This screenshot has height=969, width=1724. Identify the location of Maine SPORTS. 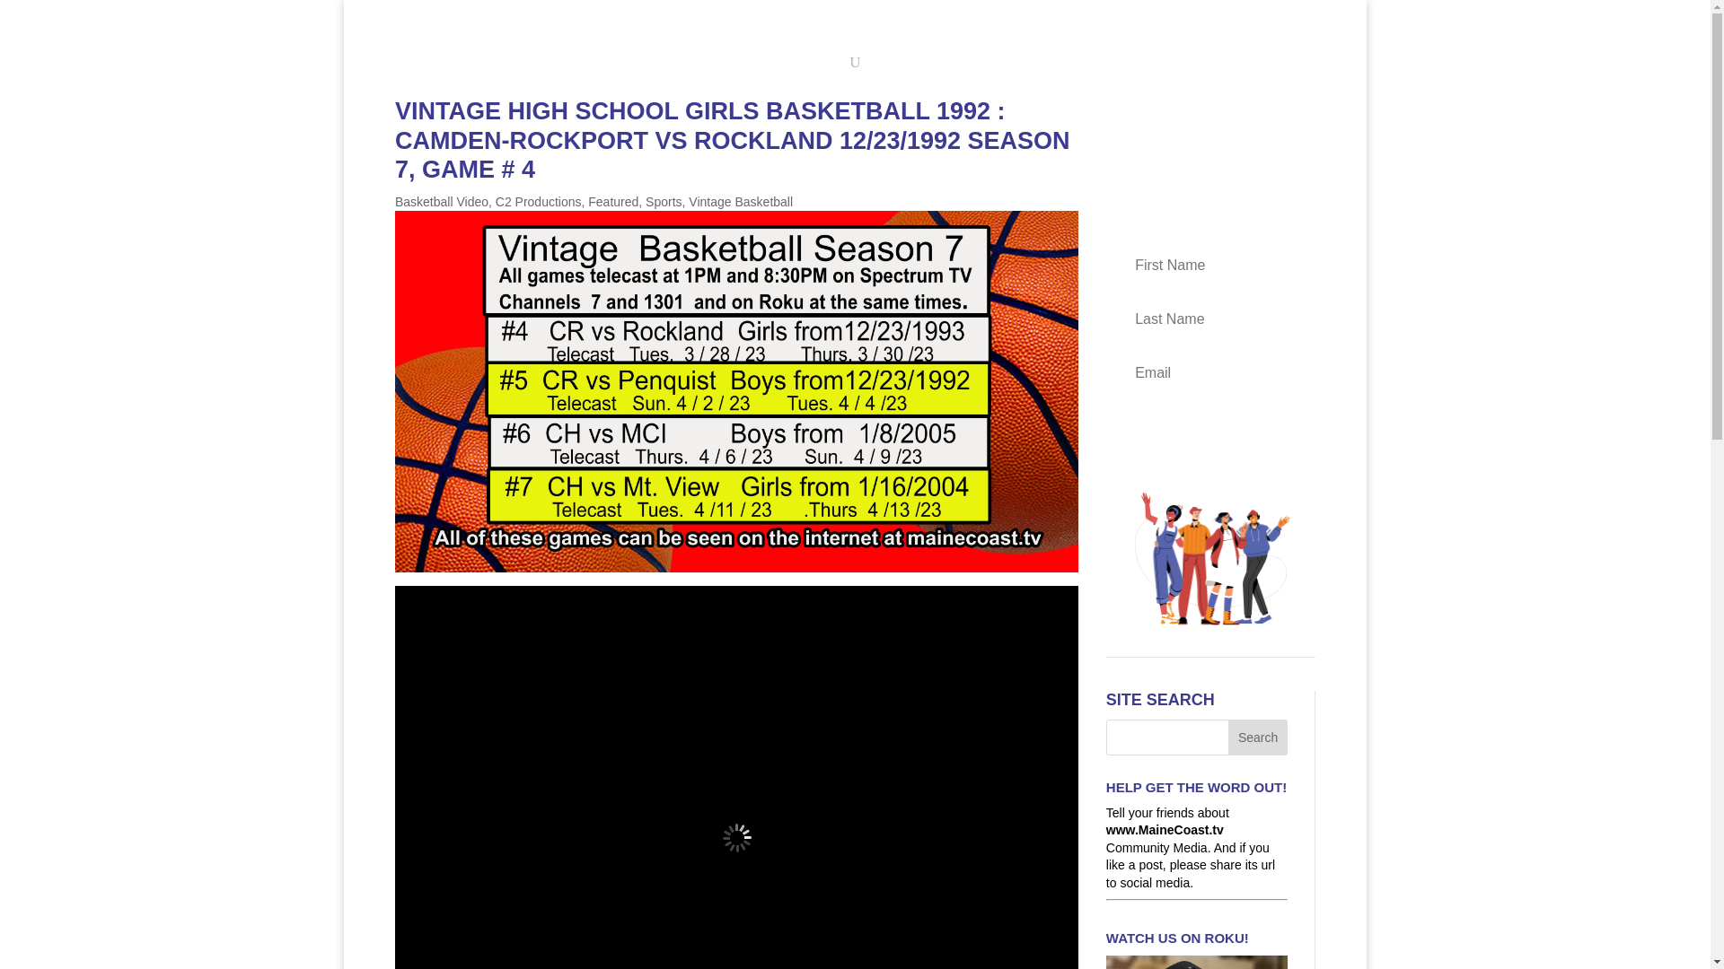
(501, 16).